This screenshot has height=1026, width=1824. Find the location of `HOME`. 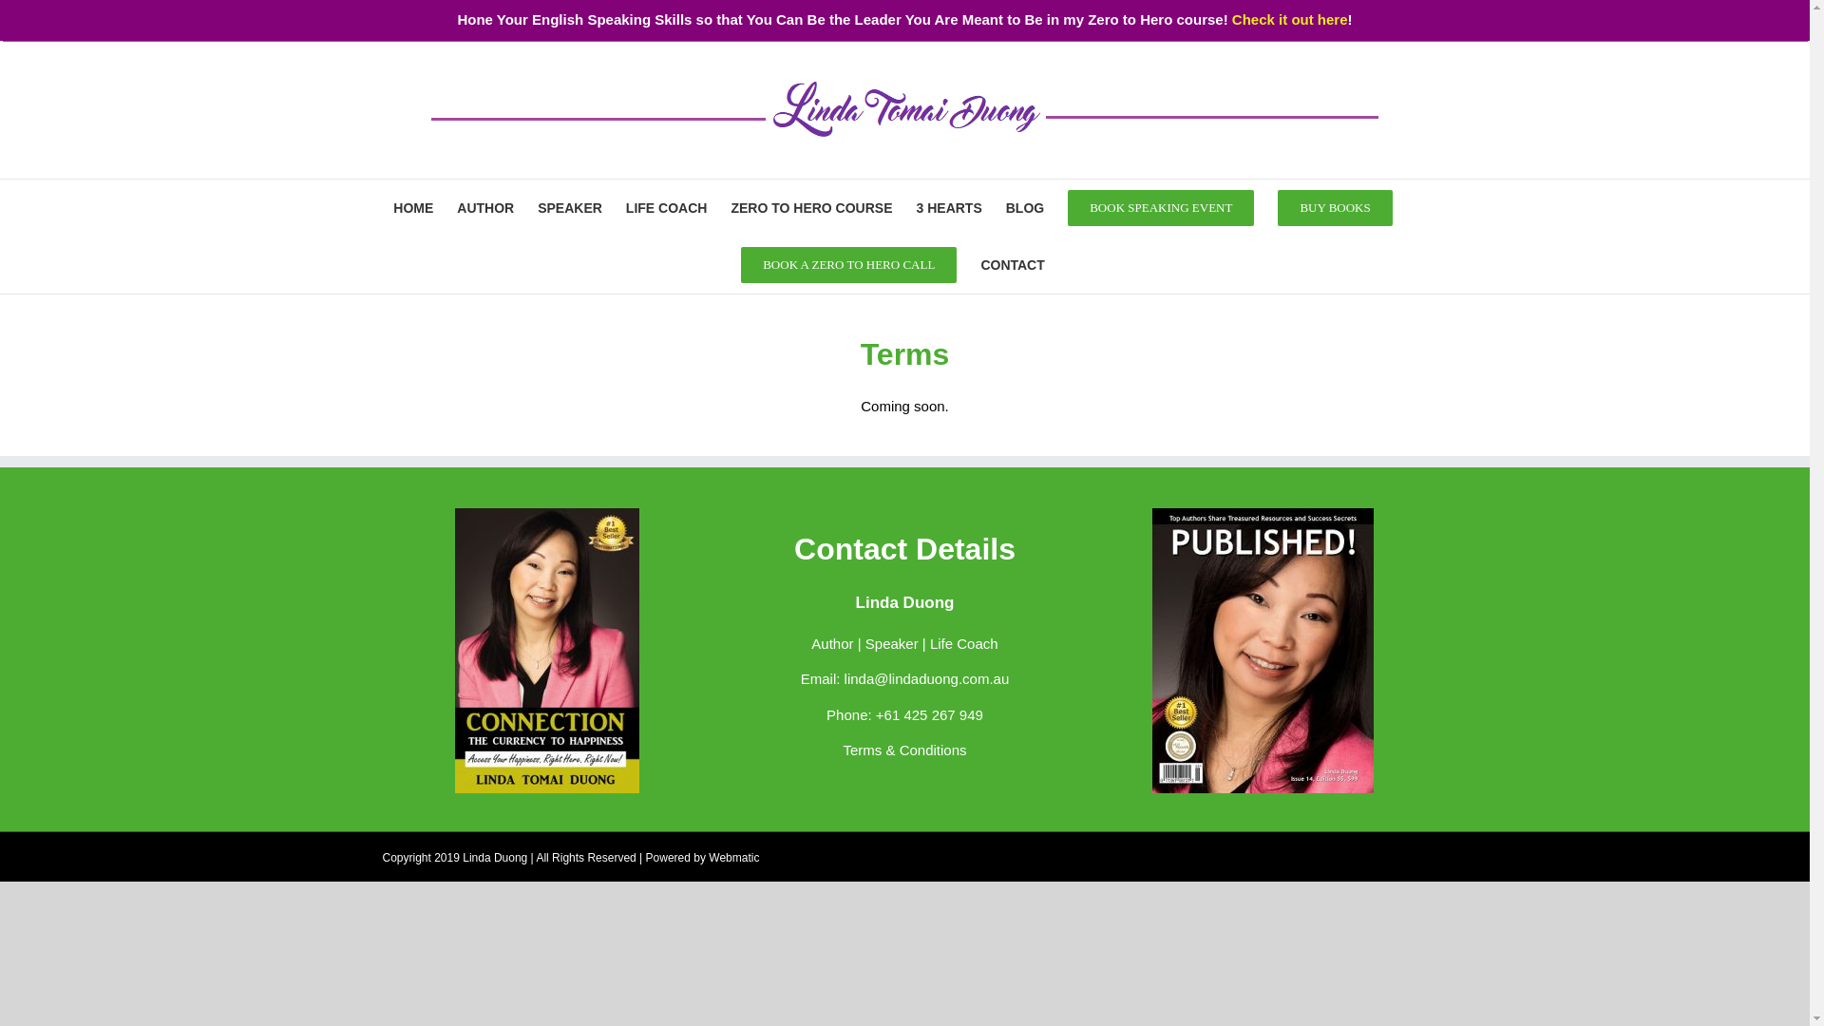

HOME is located at coordinates (413, 207).